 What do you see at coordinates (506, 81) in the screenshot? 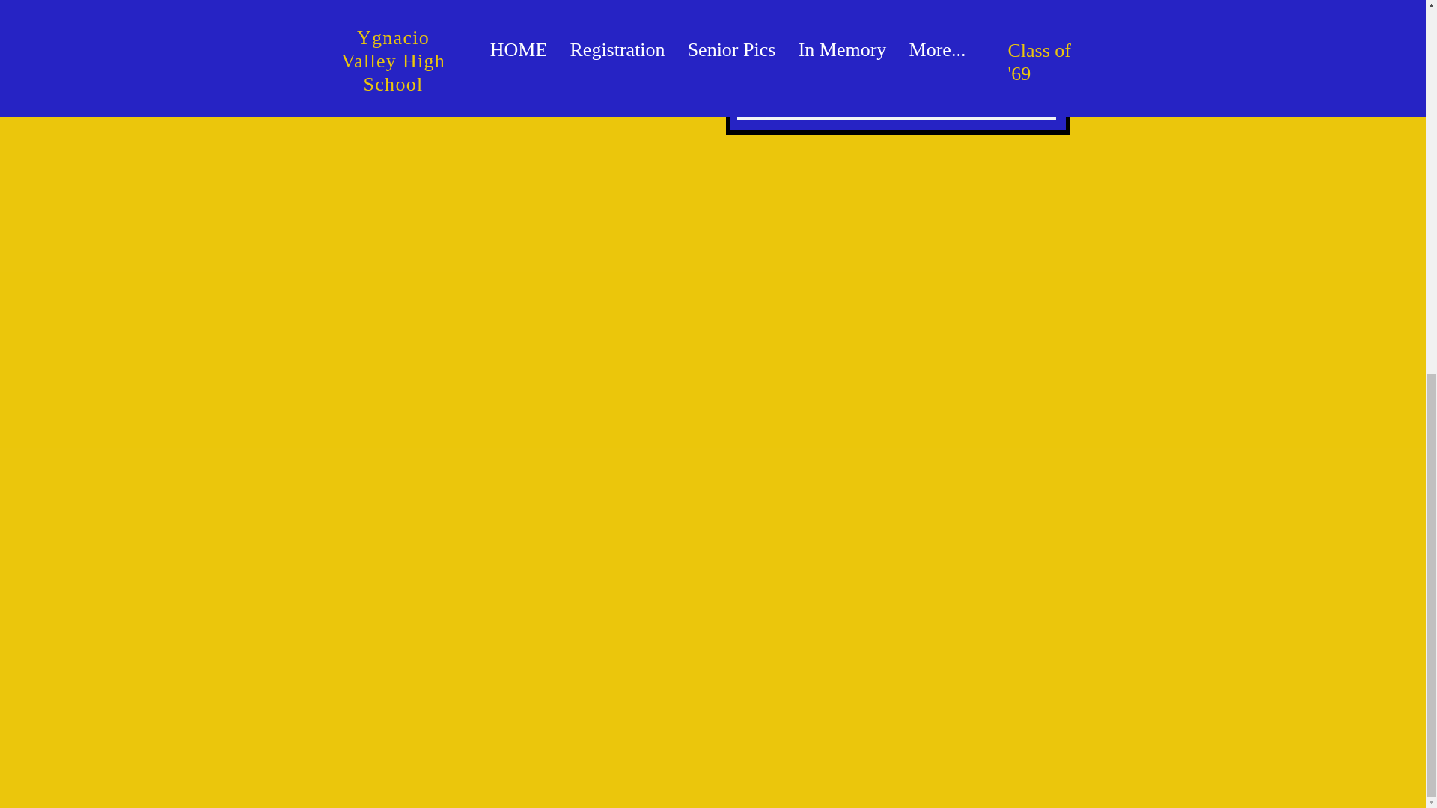
I see `Natalie Rizen` at bounding box center [506, 81].